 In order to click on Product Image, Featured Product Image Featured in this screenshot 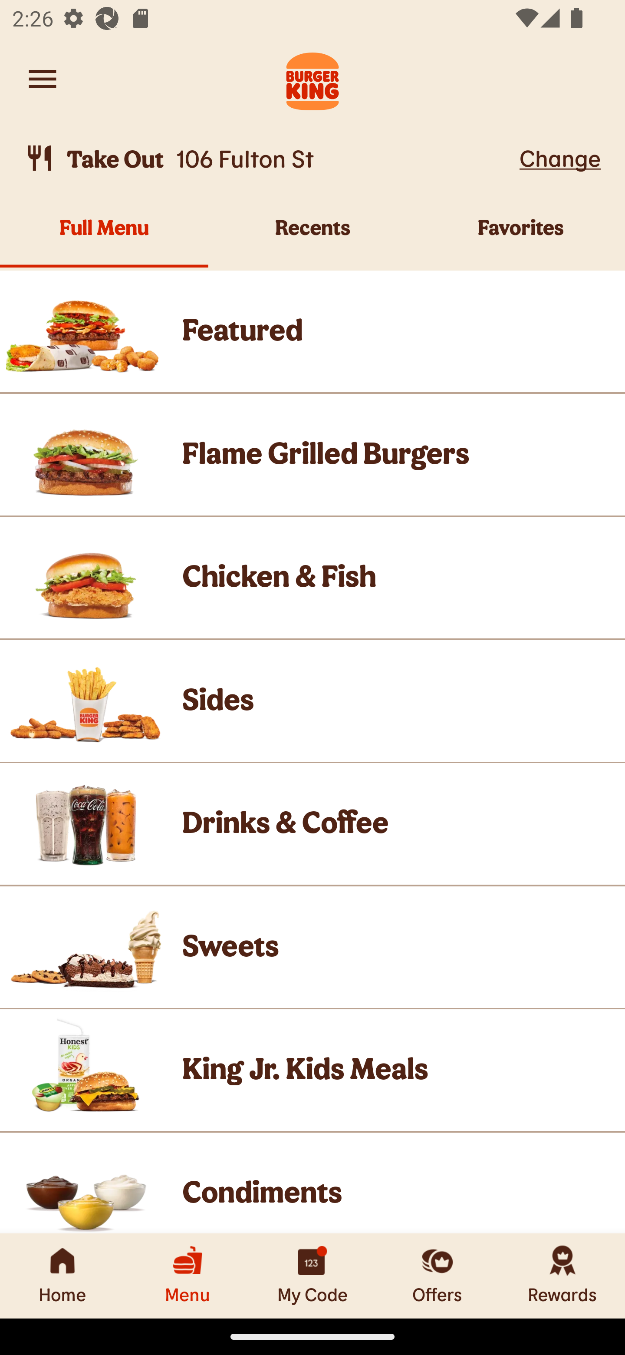, I will do `click(312, 331)`.